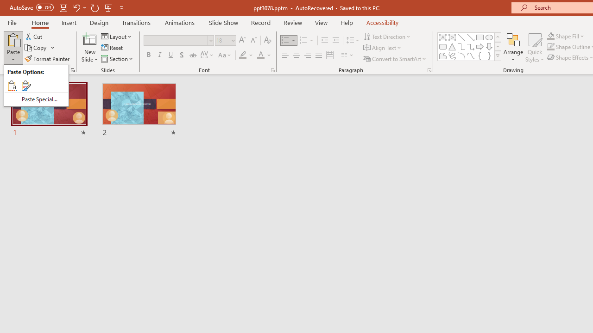 Image resolution: width=593 pixels, height=333 pixels. I want to click on Shape Outline Green, Accent 1, so click(550, 47).